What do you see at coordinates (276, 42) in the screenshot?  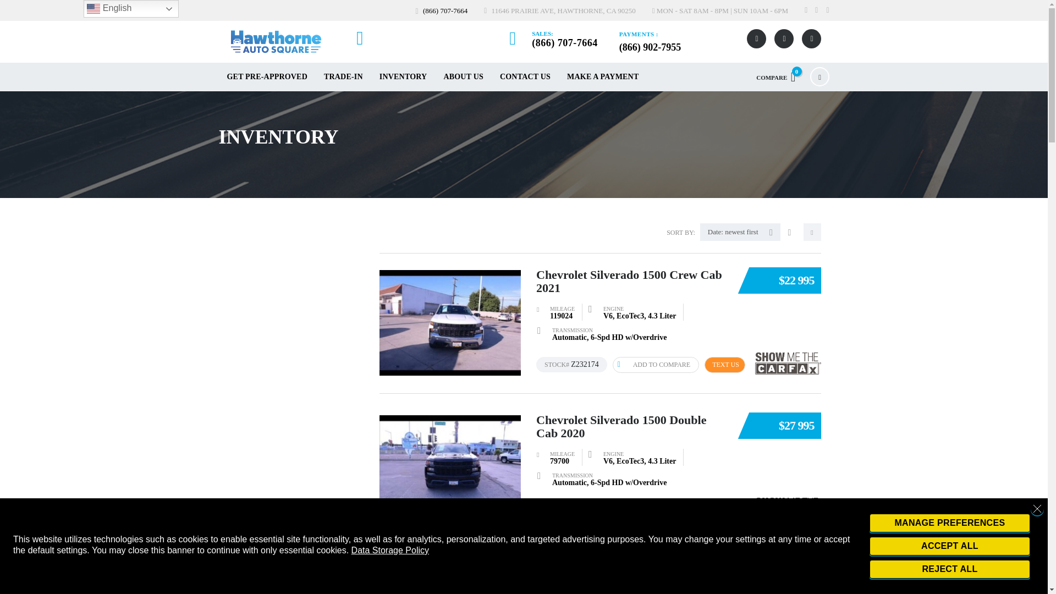 I see `Home` at bounding box center [276, 42].